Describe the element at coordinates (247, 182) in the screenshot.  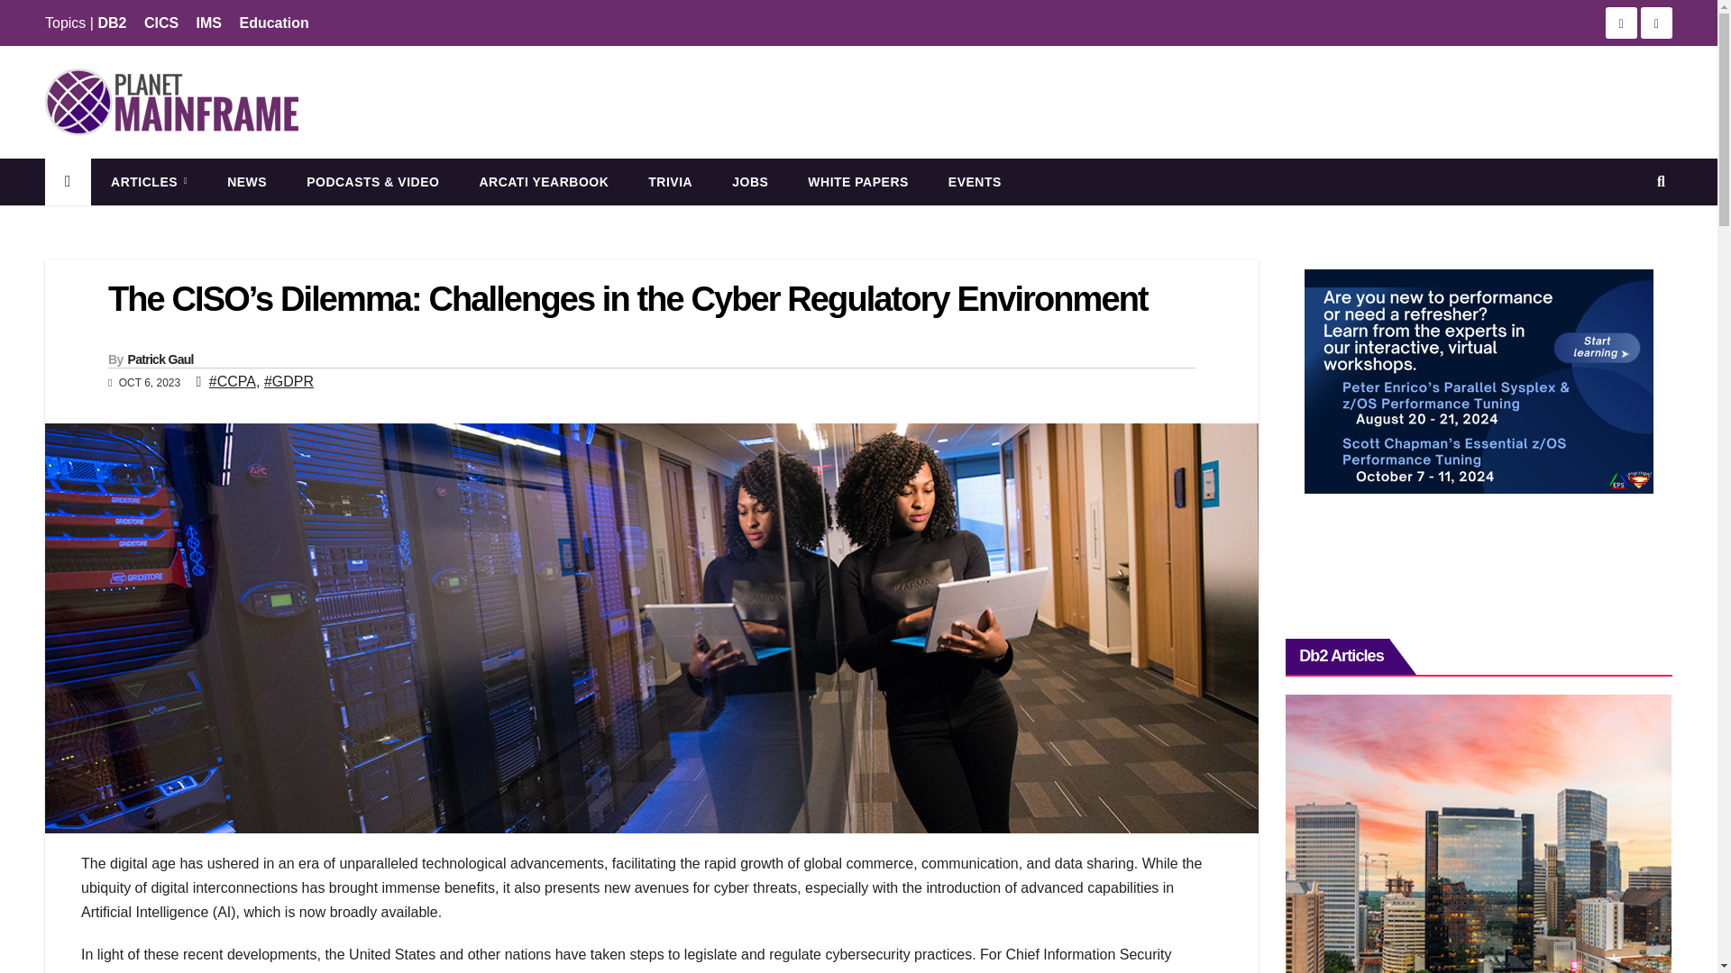
I see `NEWS` at that location.